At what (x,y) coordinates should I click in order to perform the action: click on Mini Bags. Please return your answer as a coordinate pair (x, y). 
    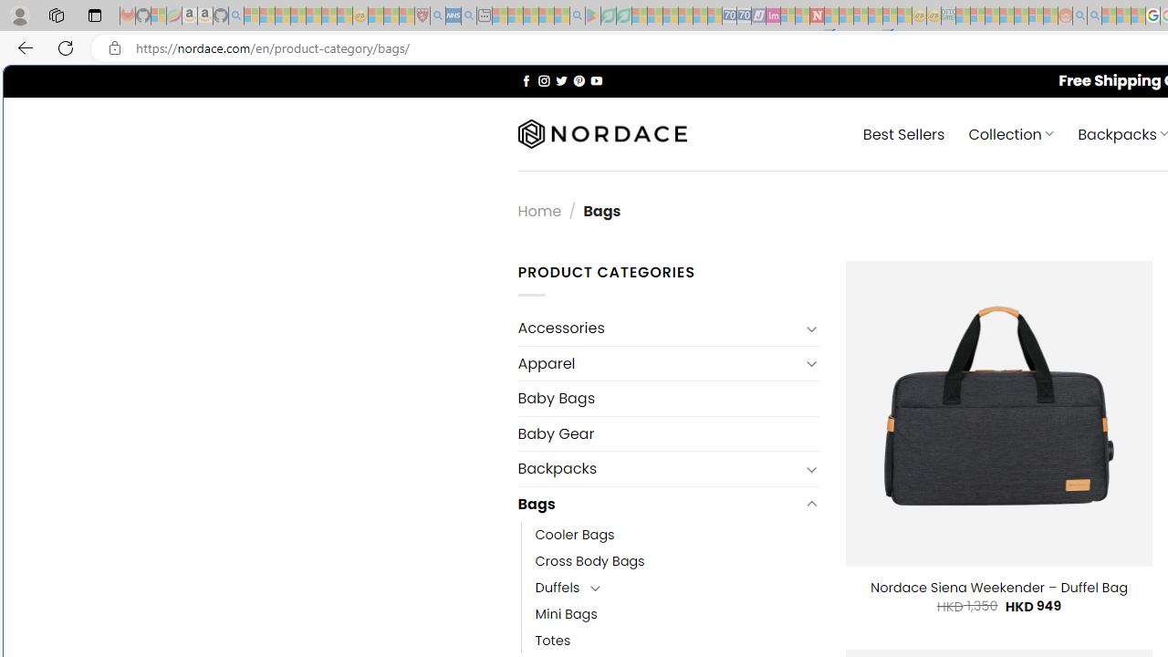
    Looking at the image, I should click on (566, 614).